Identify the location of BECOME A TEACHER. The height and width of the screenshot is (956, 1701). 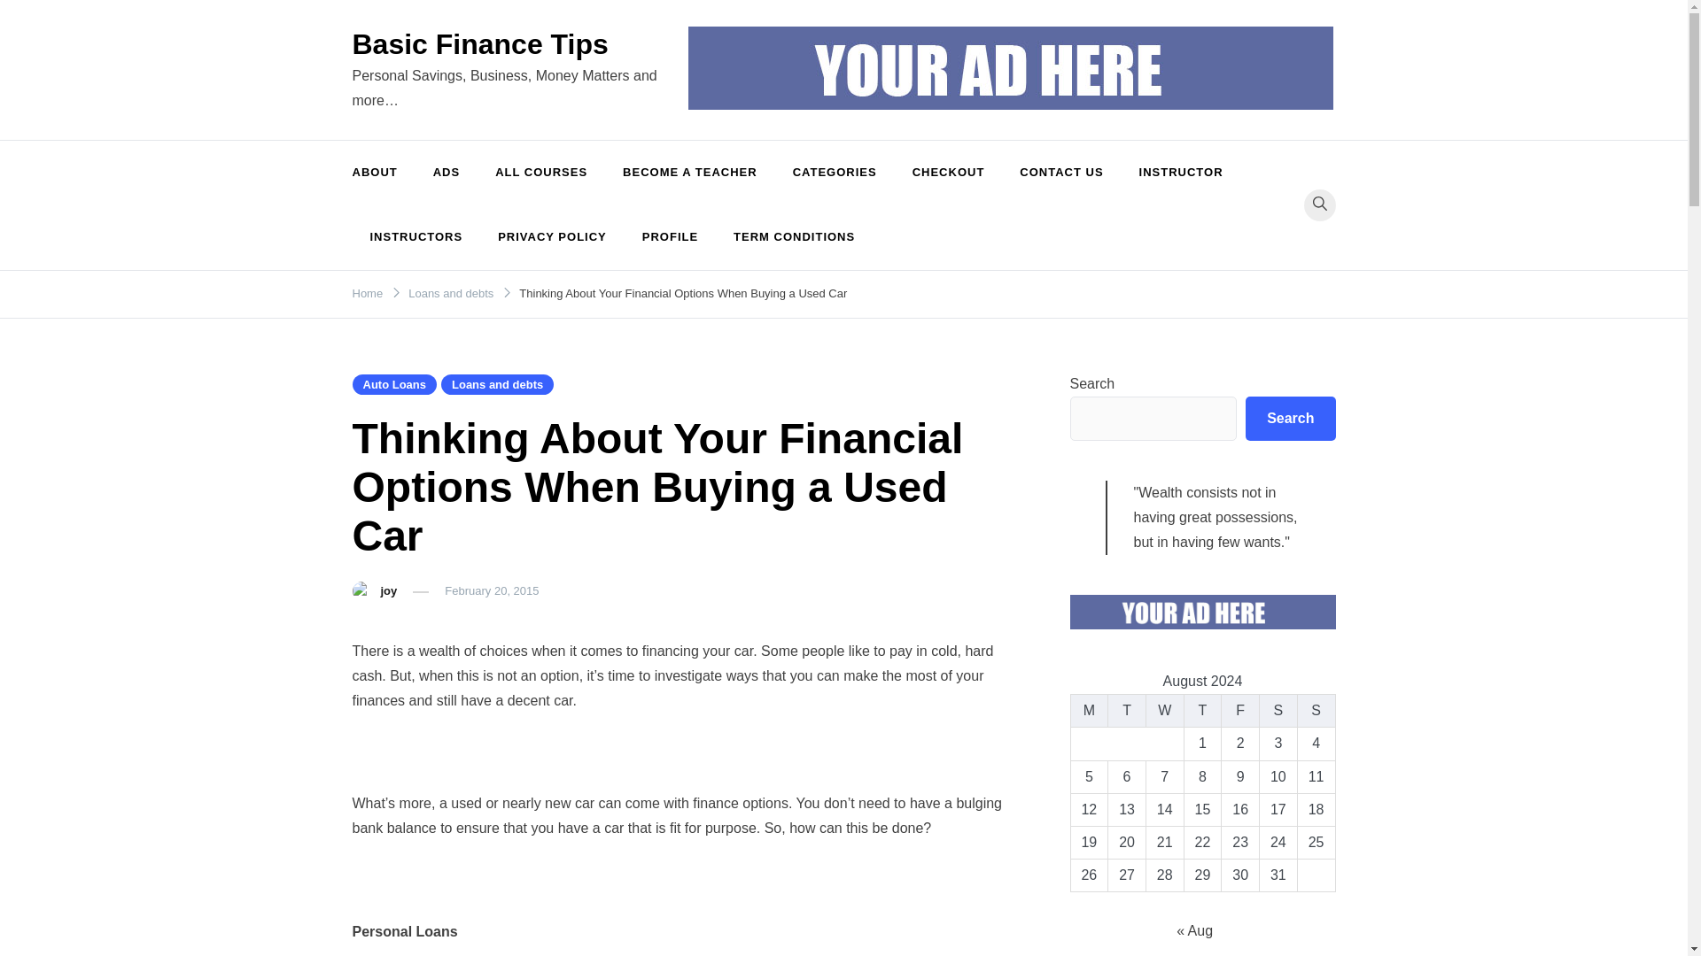
(690, 173).